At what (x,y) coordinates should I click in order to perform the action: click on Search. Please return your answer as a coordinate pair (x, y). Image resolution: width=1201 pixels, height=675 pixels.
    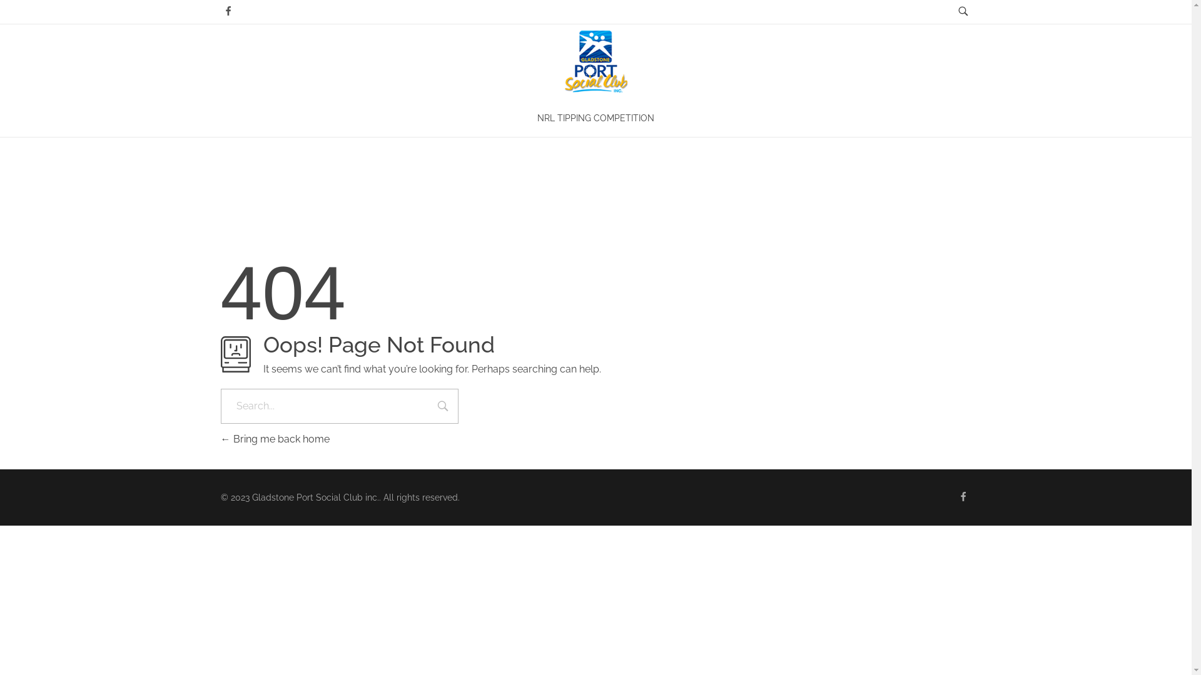
    Looking at the image, I should click on (443, 407).